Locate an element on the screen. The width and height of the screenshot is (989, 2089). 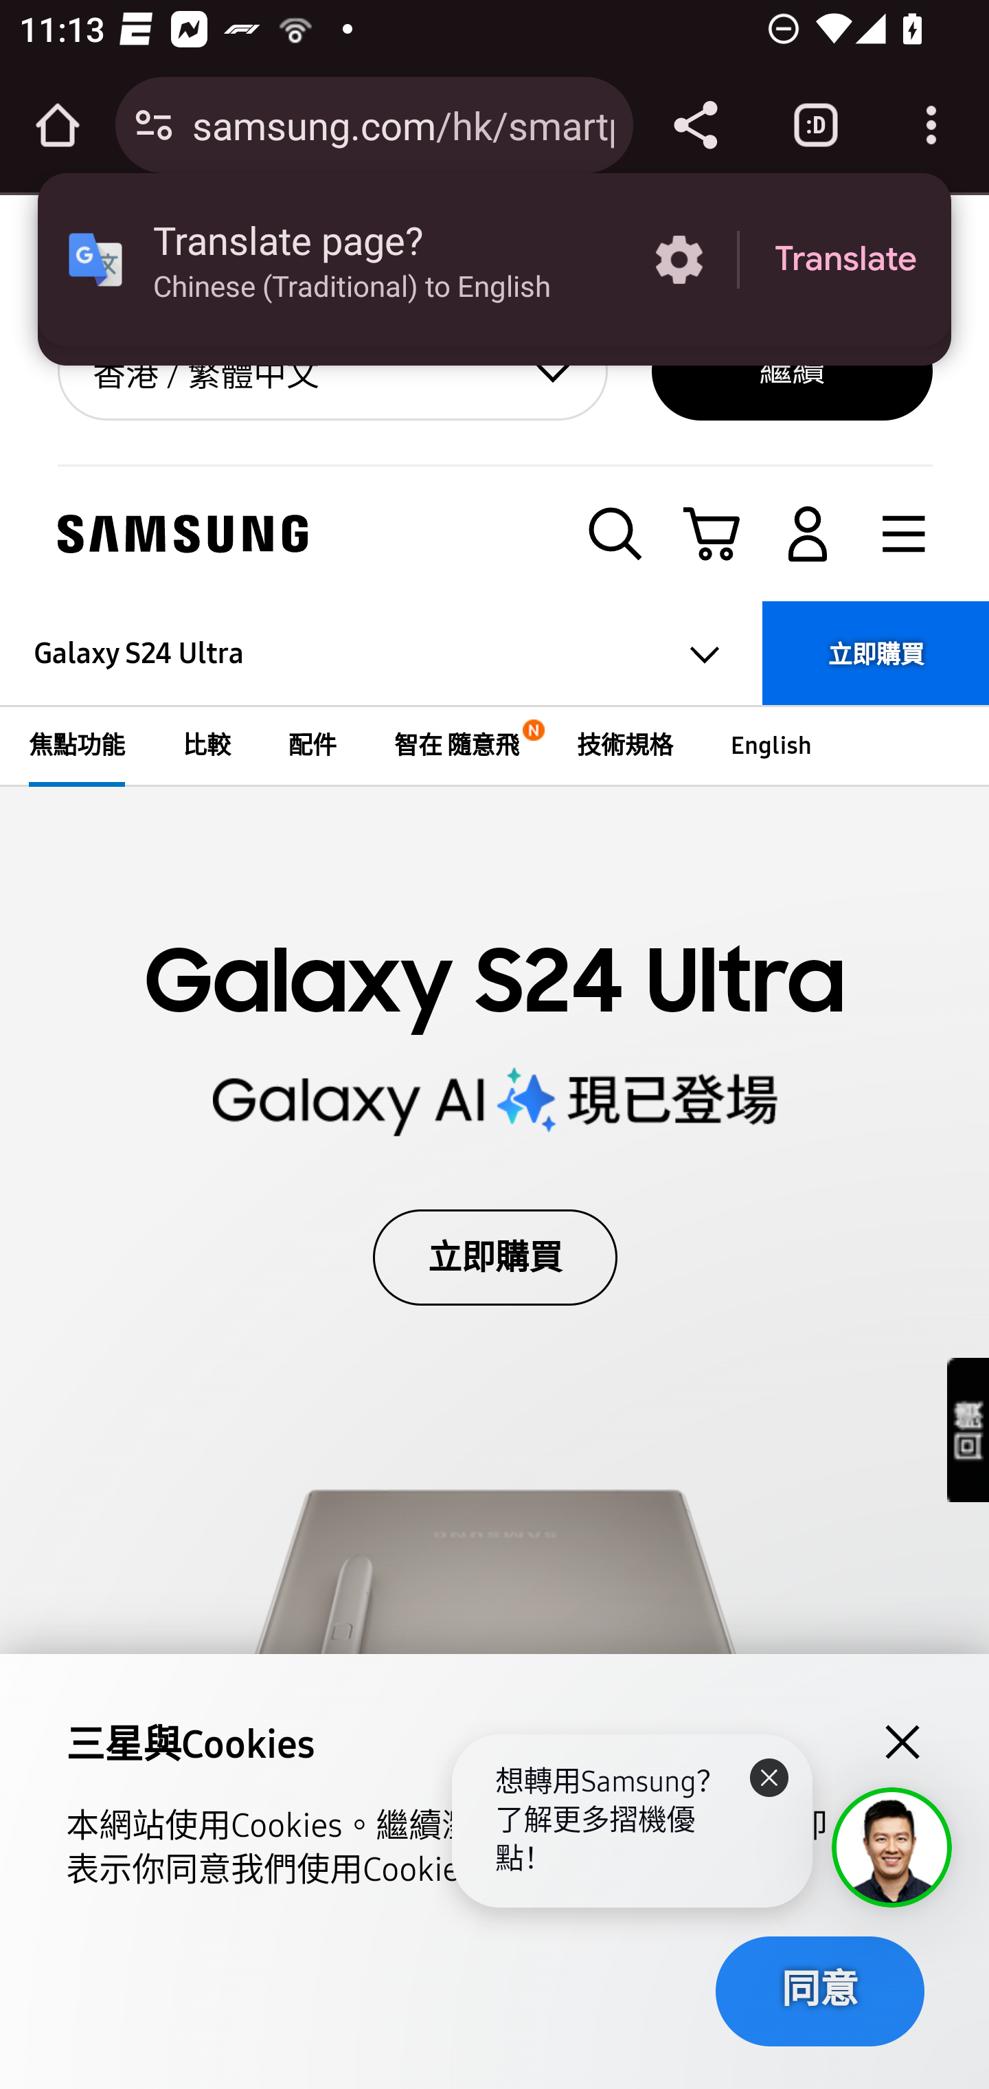
技術規格 is located at coordinates (625, 745).